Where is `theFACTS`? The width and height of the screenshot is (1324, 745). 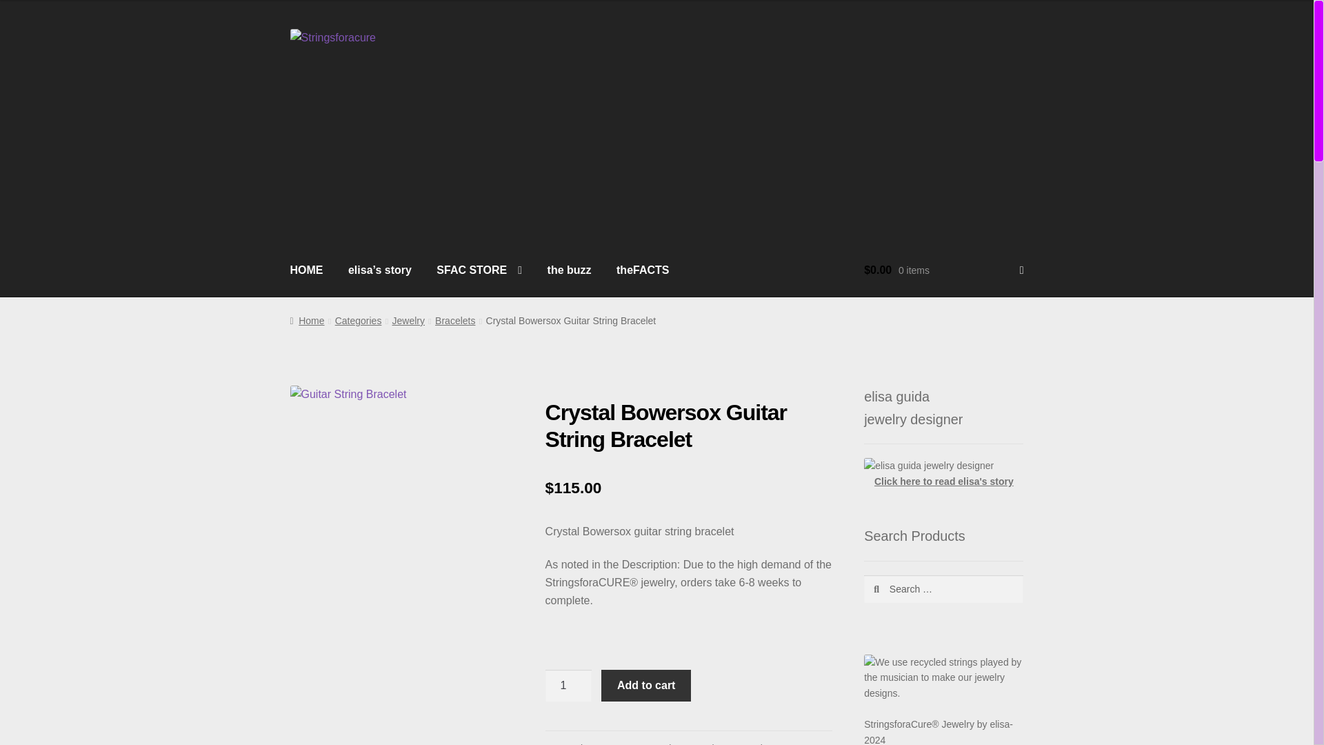
theFACTS is located at coordinates (643, 270).